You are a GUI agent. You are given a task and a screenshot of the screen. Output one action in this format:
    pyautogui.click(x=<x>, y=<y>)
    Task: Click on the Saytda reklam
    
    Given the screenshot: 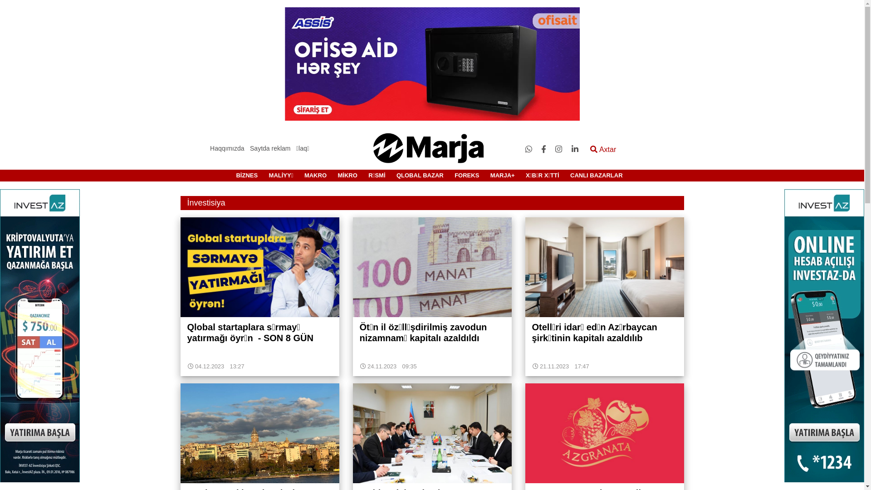 What is the action you would take?
    pyautogui.click(x=270, y=148)
    